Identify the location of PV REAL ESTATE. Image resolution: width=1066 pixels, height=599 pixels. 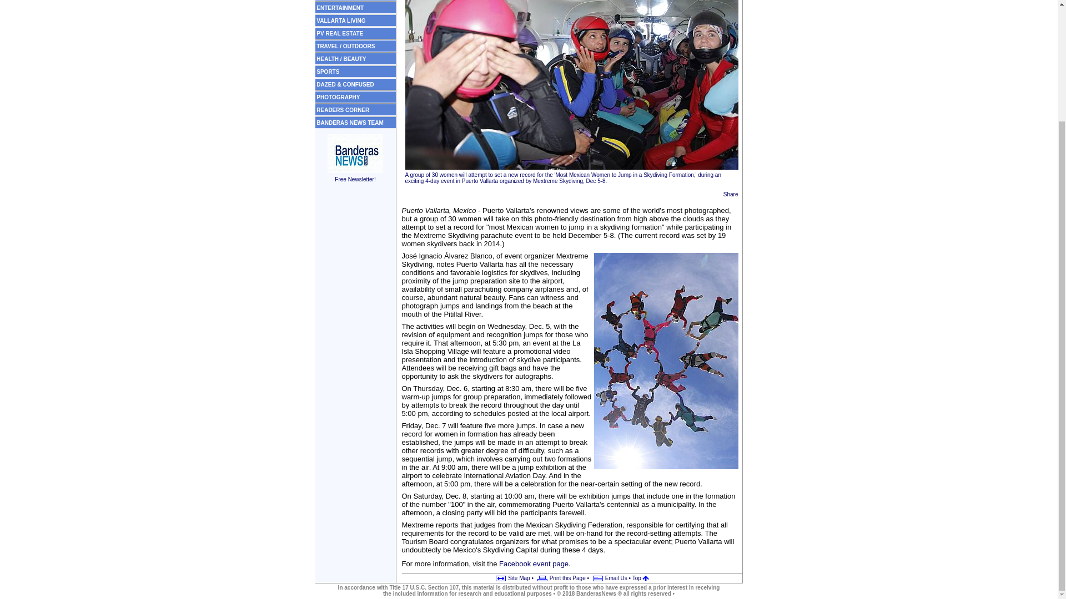
(340, 33).